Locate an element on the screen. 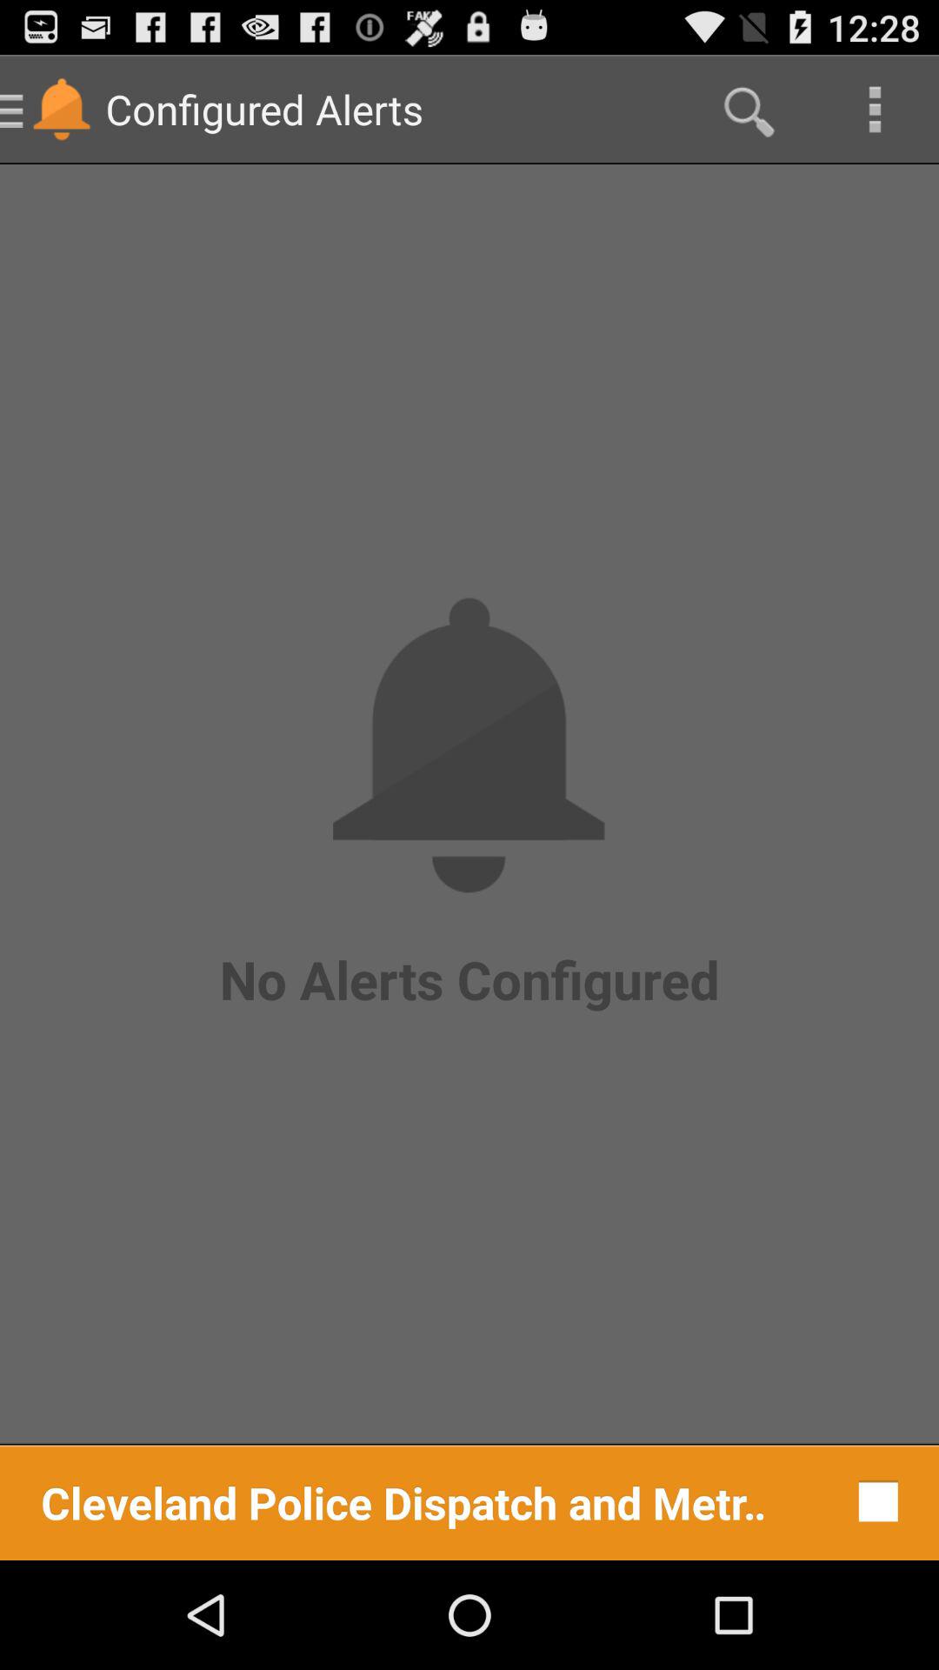 This screenshot has height=1670, width=939. open icon next to cleveland police dispatch icon is located at coordinates (873, 1501).